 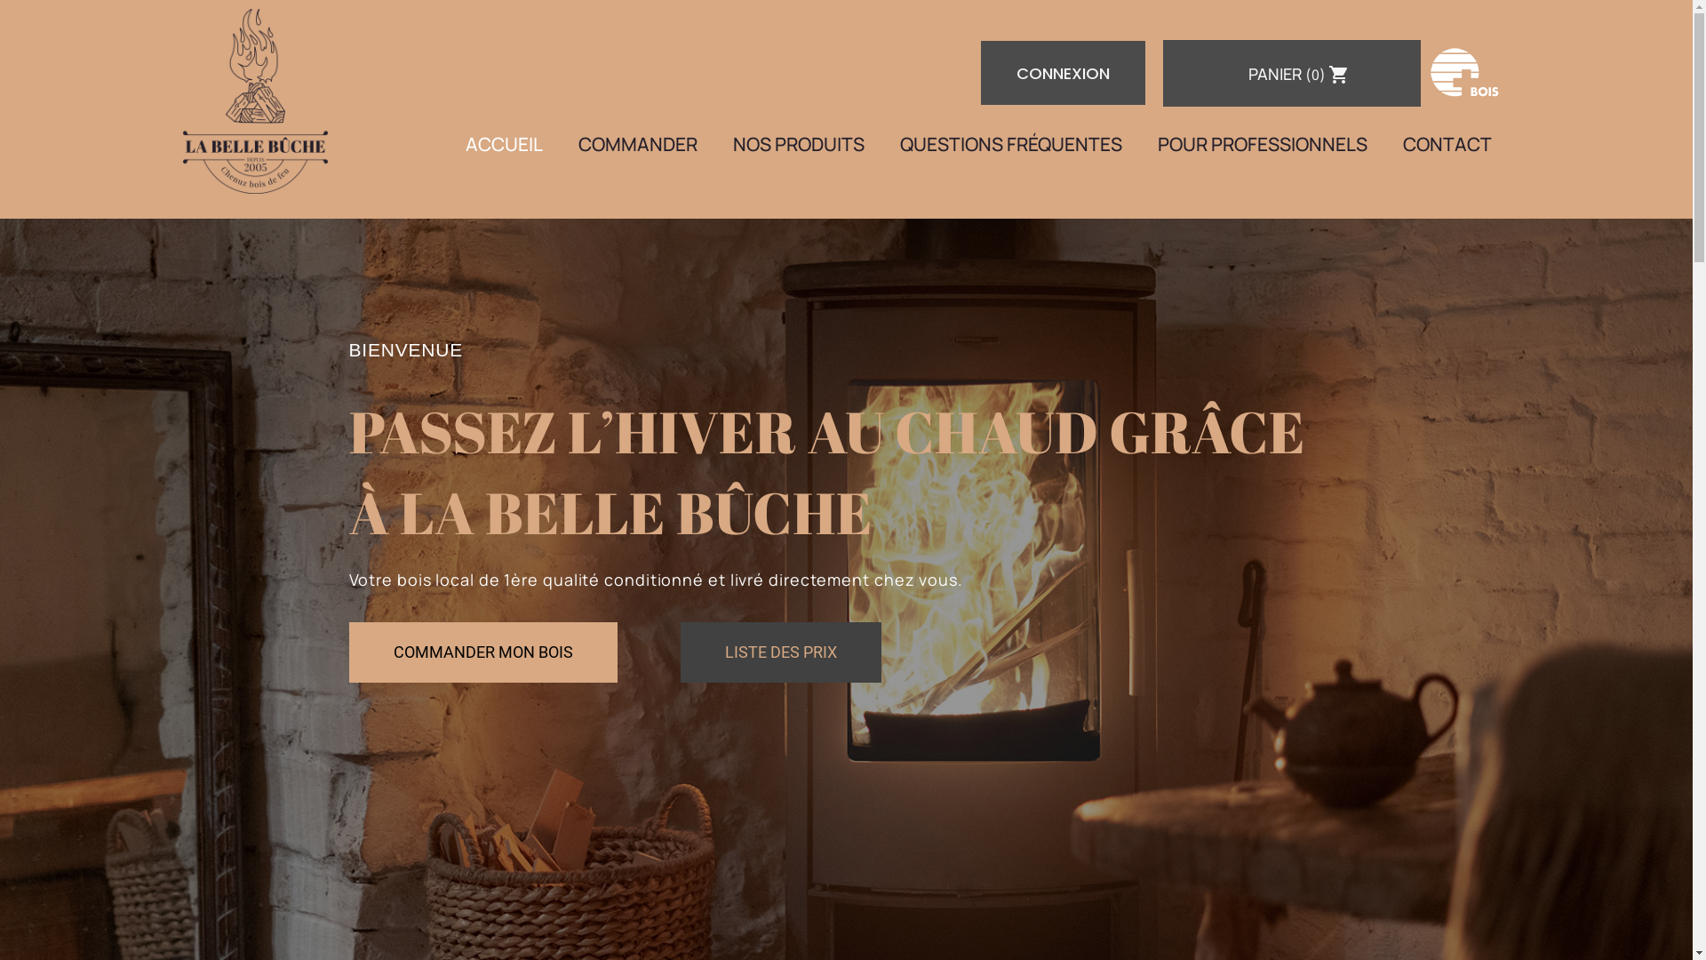 I want to click on COMMANDER, so click(x=638, y=144).